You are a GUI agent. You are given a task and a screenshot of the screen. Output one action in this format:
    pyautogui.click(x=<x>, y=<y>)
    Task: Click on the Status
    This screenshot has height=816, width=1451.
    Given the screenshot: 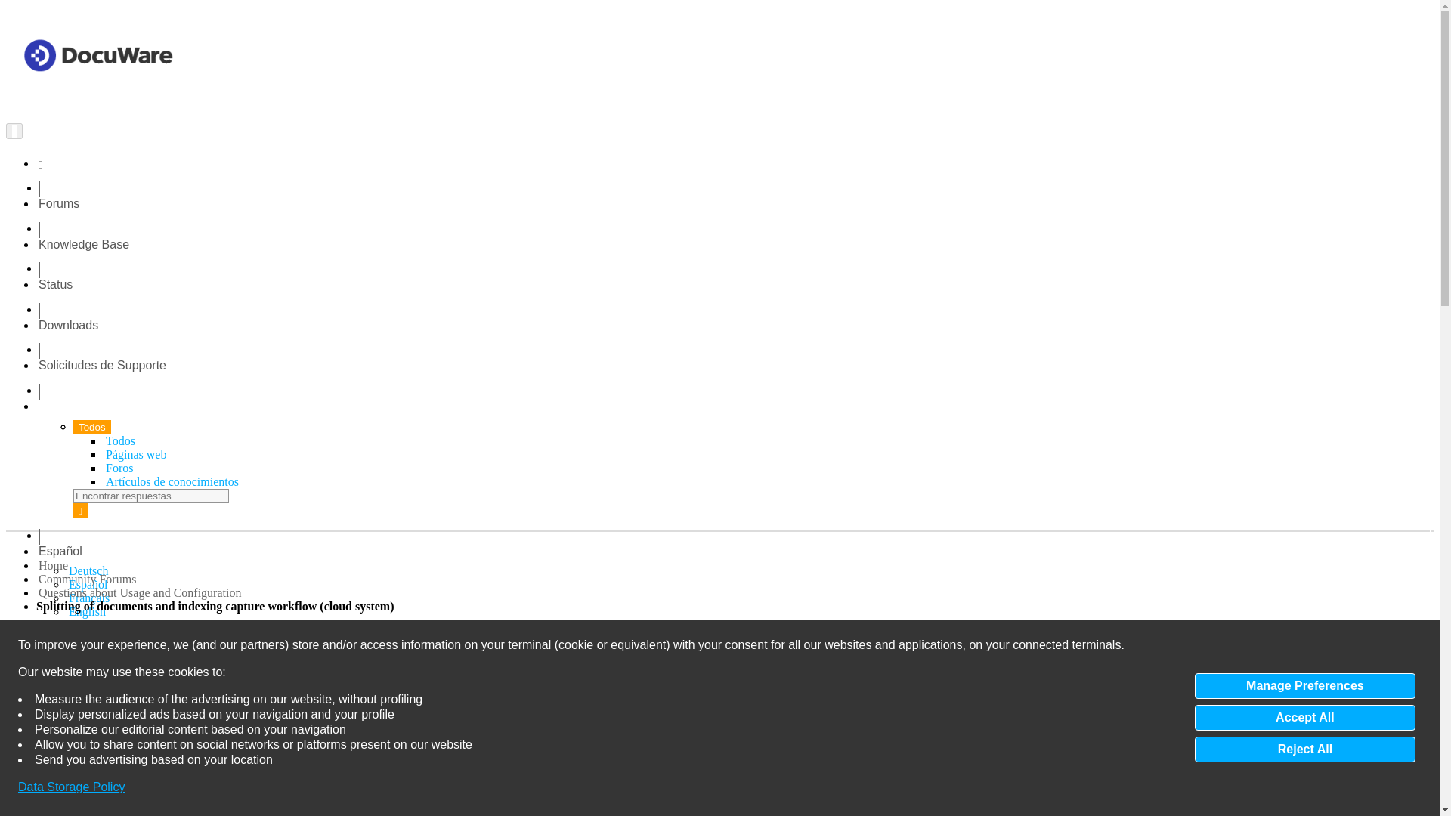 What is the action you would take?
    pyautogui.click(x=56, y=284)
    